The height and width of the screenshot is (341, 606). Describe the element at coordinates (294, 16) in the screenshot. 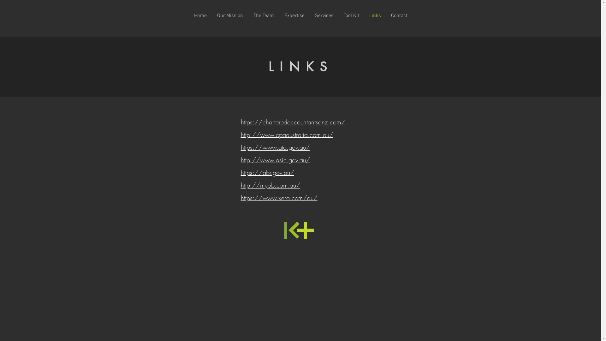

I see `Expertise` at that location.